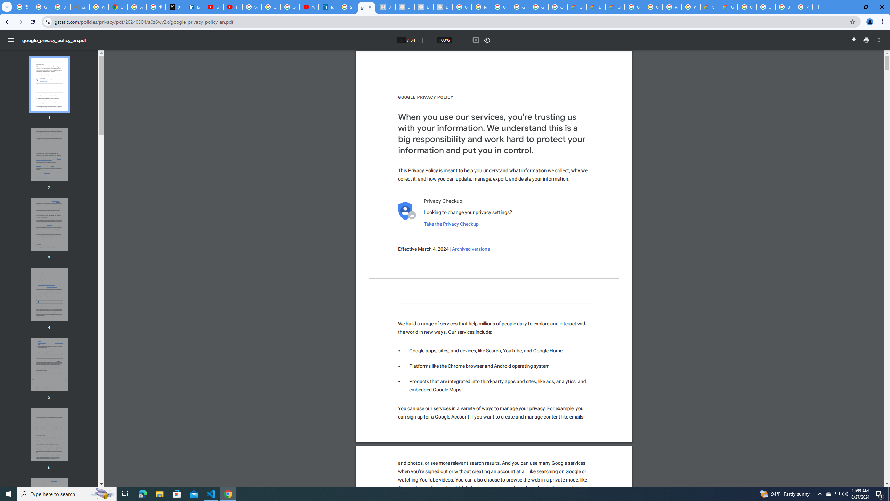 This screenshot has width=890, height=501. What do you see at coordinates (476, 40) in the screenshot?
I see `Fit to page` at bounding box center [476, 40].